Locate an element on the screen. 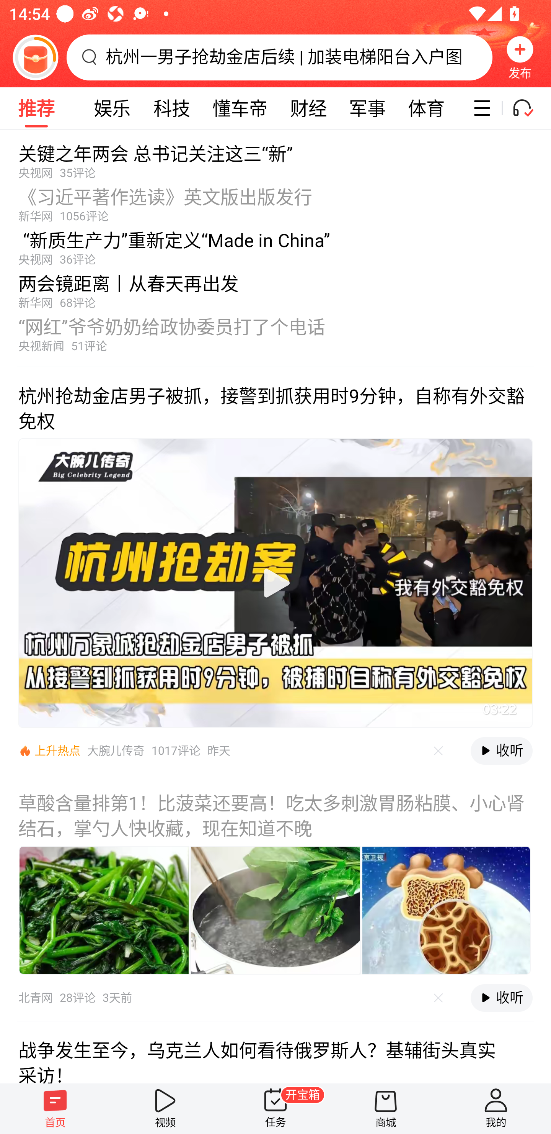 The width and height of the screenshot is (551, 1134). 懂车帝 is located at coordinates (240, 108).